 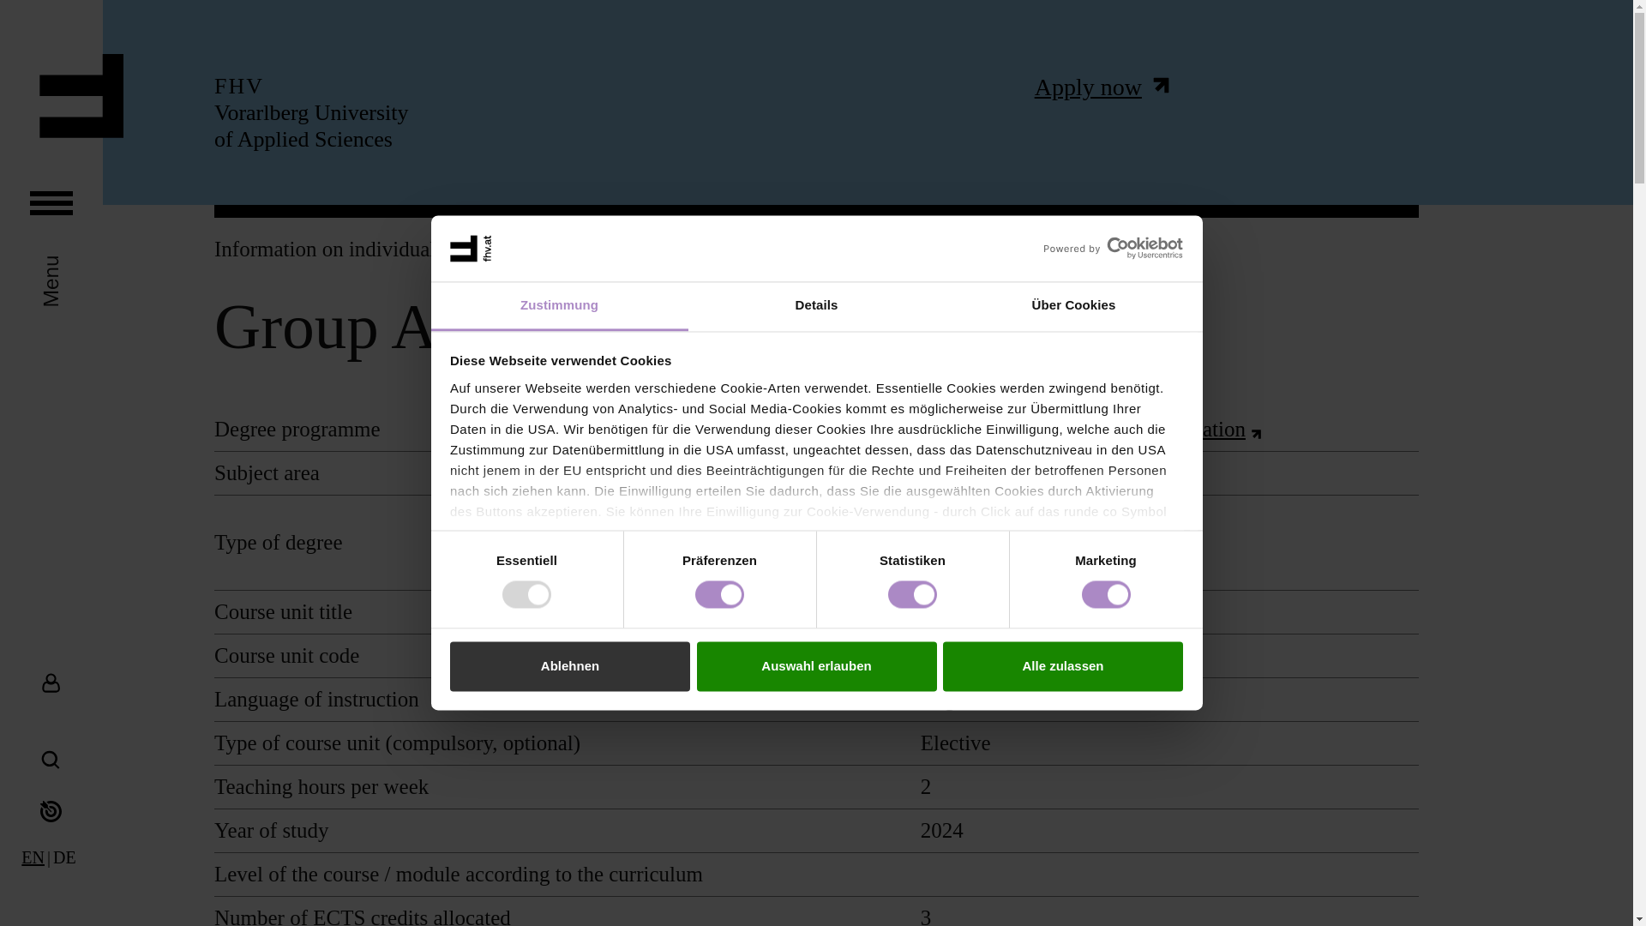 I want to click on Zustimmung, so click(x=559, y=306).